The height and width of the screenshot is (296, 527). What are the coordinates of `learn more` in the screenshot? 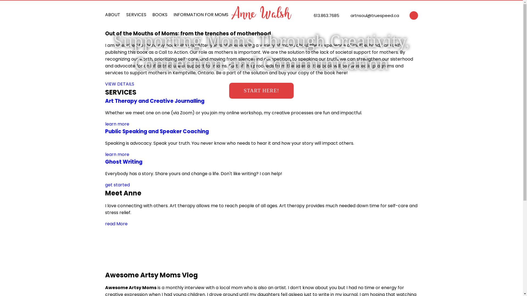 It's located at (117, 155).